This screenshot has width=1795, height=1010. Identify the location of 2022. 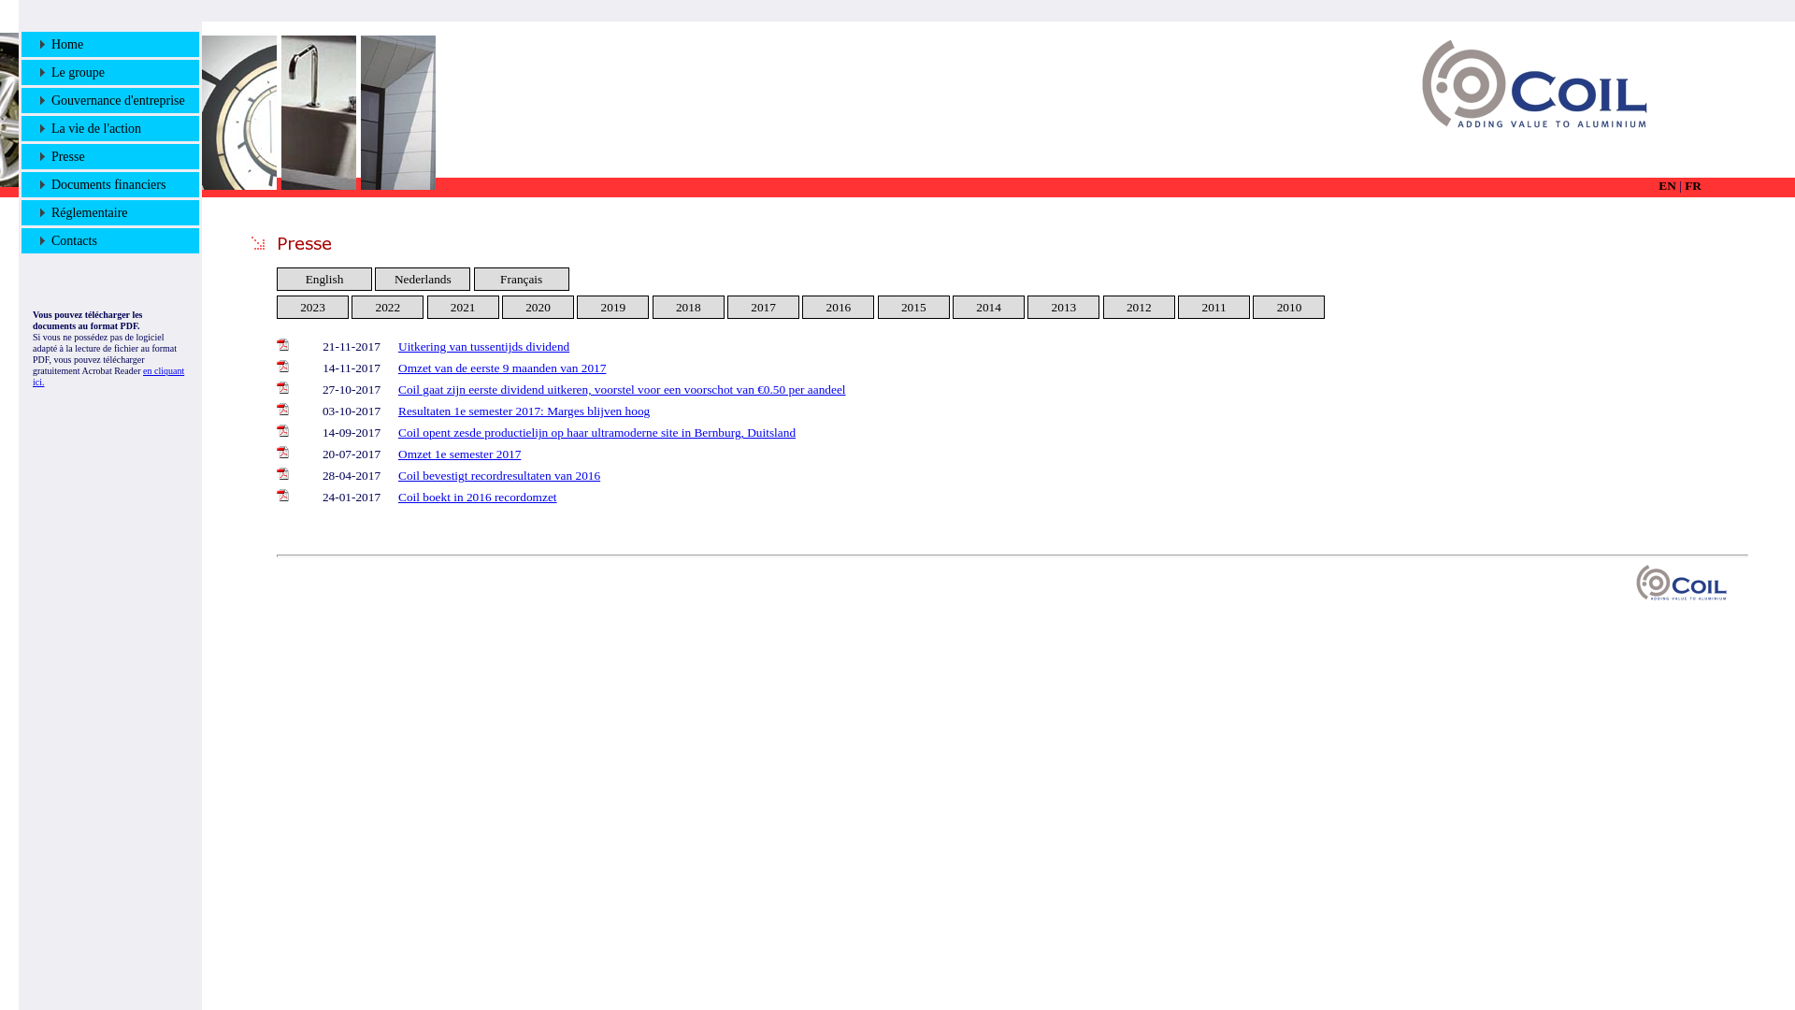
(389, 307).